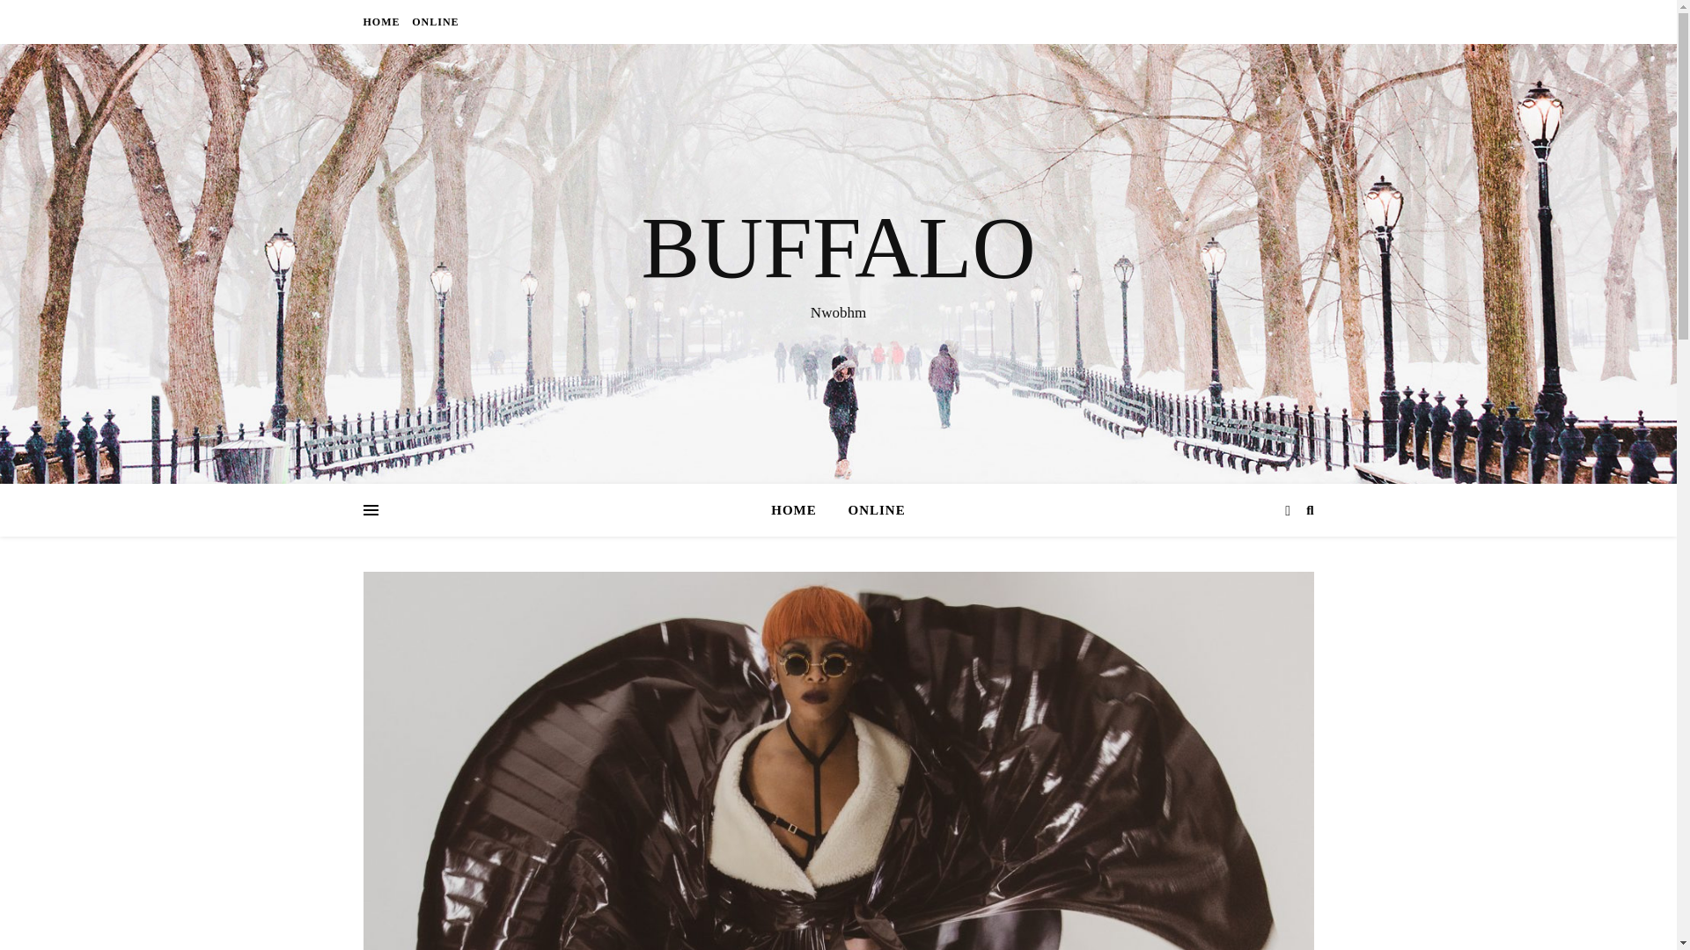  I want to click on HOME, so click(383, 21).